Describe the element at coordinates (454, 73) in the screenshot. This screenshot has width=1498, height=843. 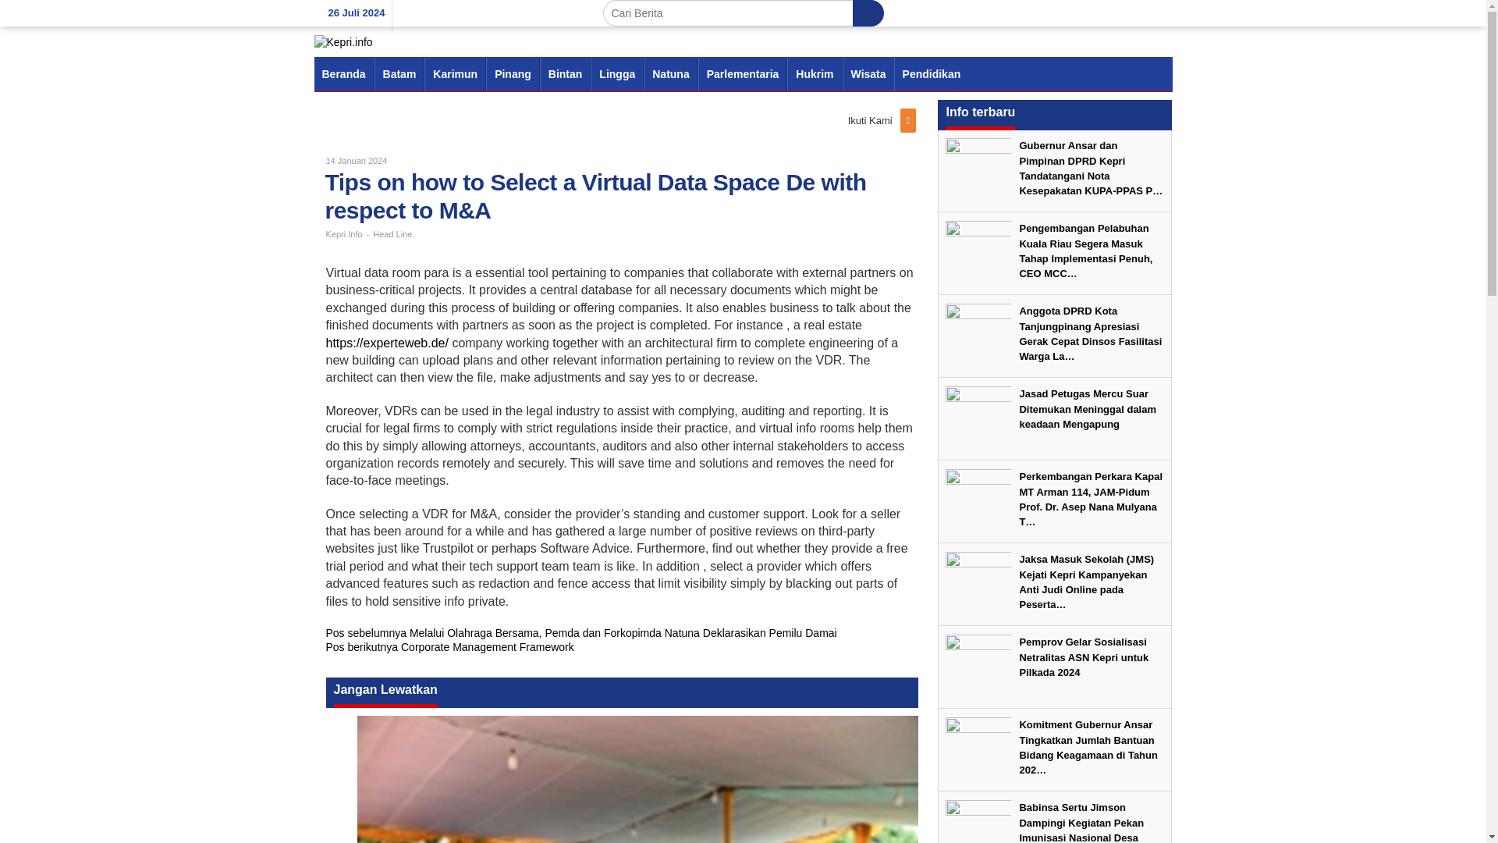
I see `Karimun` at that location.